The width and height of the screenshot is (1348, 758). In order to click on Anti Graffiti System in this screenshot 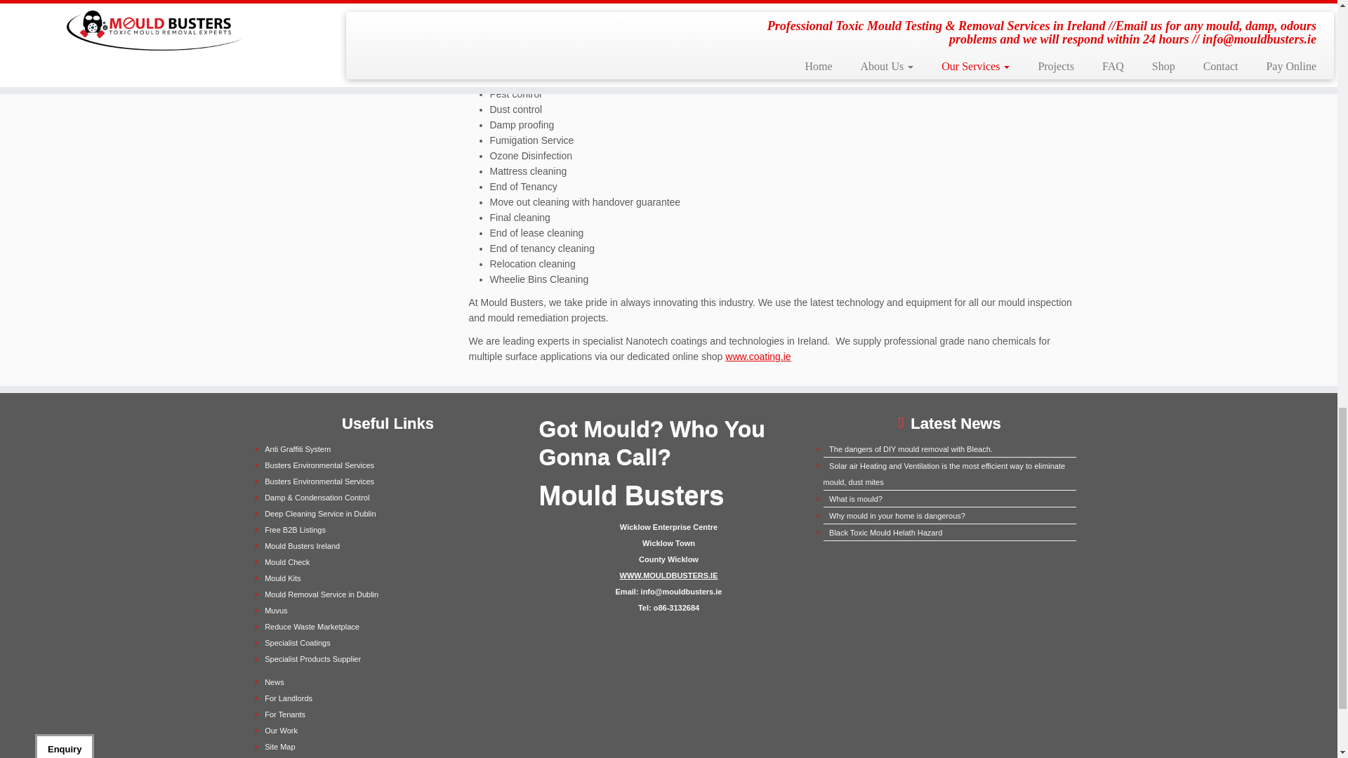, I will do `click(297, 448)`.